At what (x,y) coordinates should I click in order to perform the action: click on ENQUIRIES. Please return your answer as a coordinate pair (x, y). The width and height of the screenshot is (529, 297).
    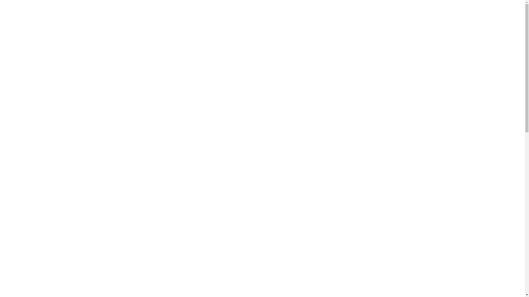
    Looking at the image, I should click on (338, 16).